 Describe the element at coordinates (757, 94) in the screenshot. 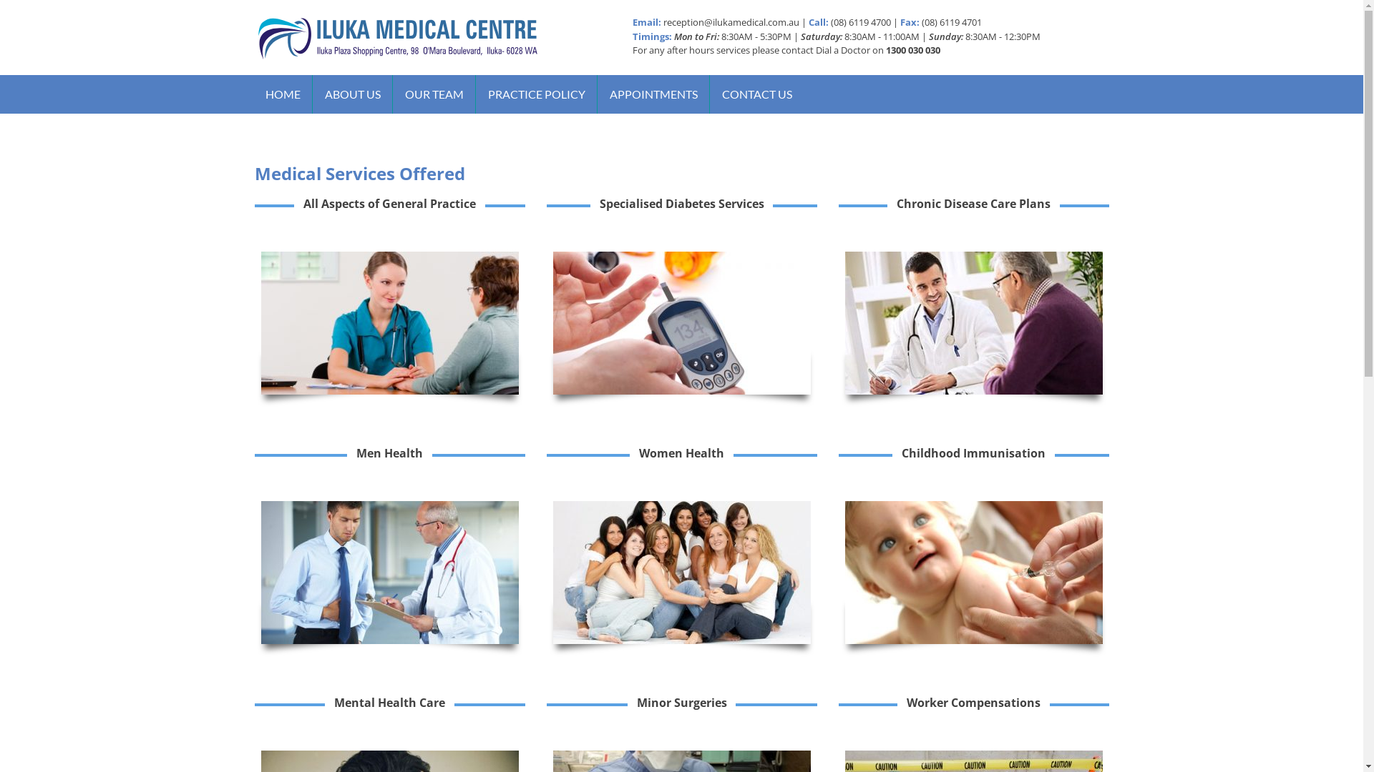

I see `CONTACT US` at that location.